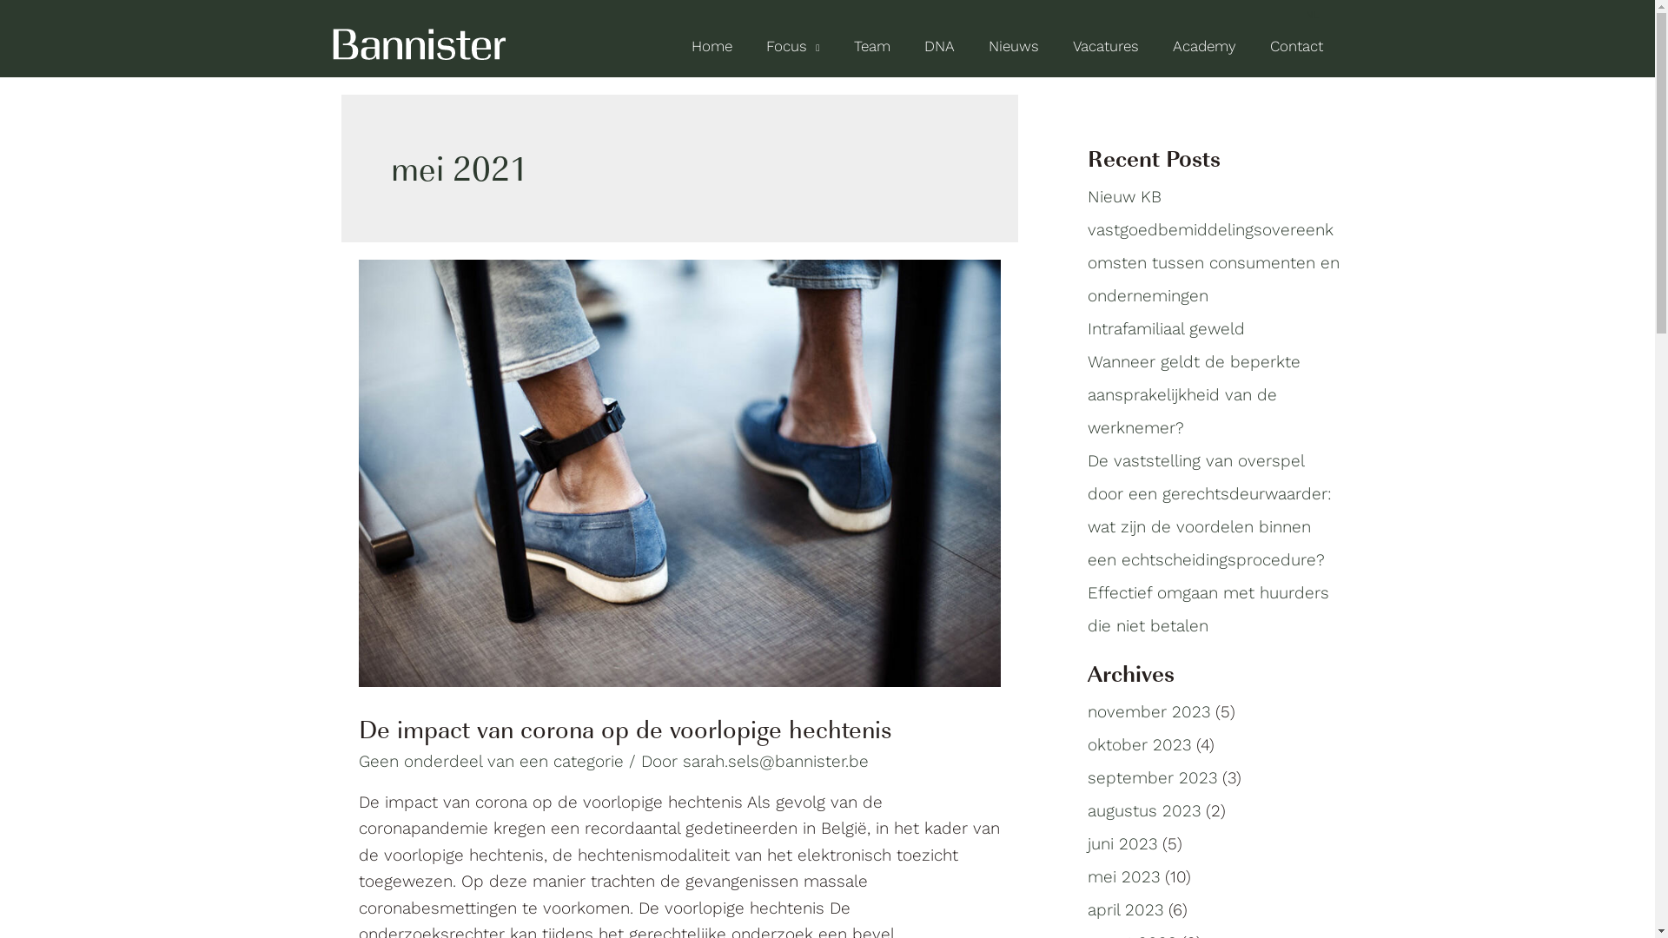  What do you see at coordinates (793, 44) in the screenshot?
I see `Focus` at bounding box center [793, 44].